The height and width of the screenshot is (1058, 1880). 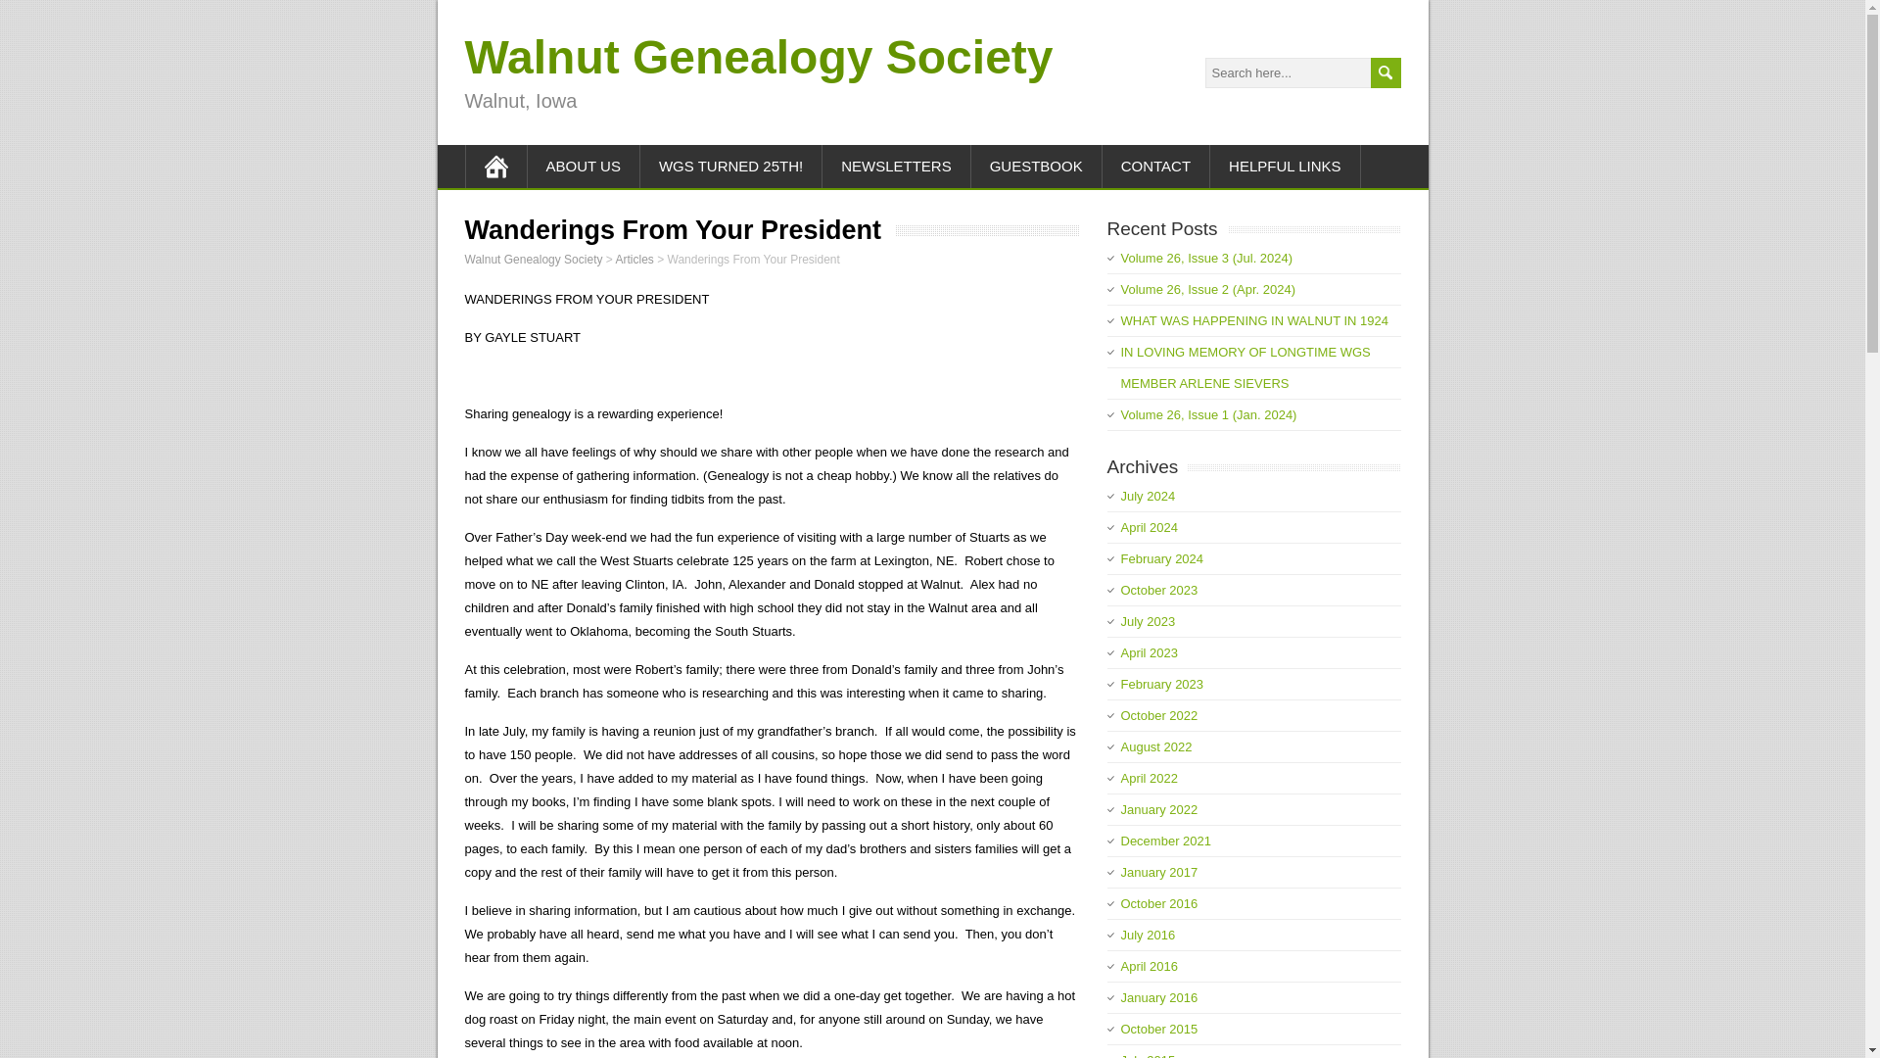 I want to click on Articles, so click(x=633, y=260).